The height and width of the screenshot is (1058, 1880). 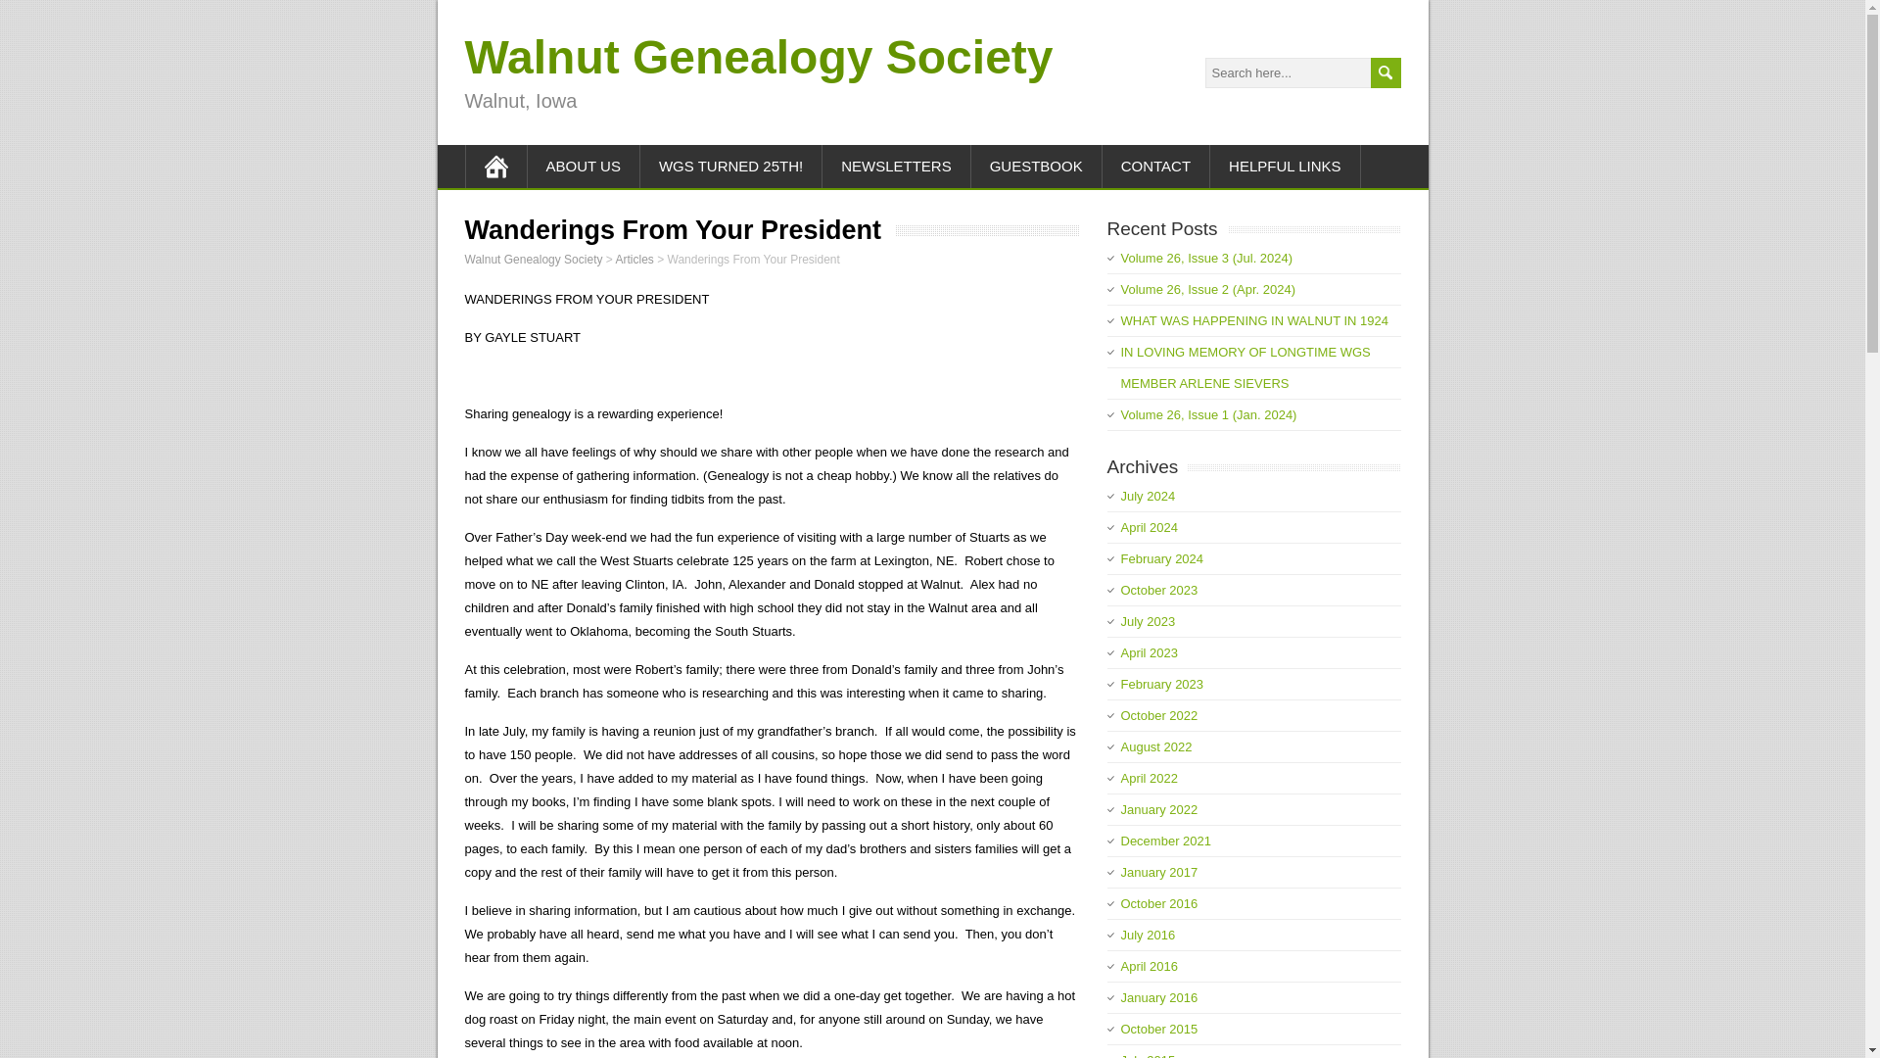 I want to click on Articles, so click(x=633, y=260).